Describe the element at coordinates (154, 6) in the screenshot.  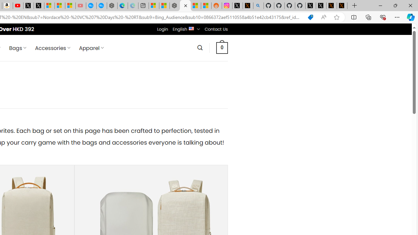
I see `Microsoft account | Microsoft Account Privacy Settings` at that location.